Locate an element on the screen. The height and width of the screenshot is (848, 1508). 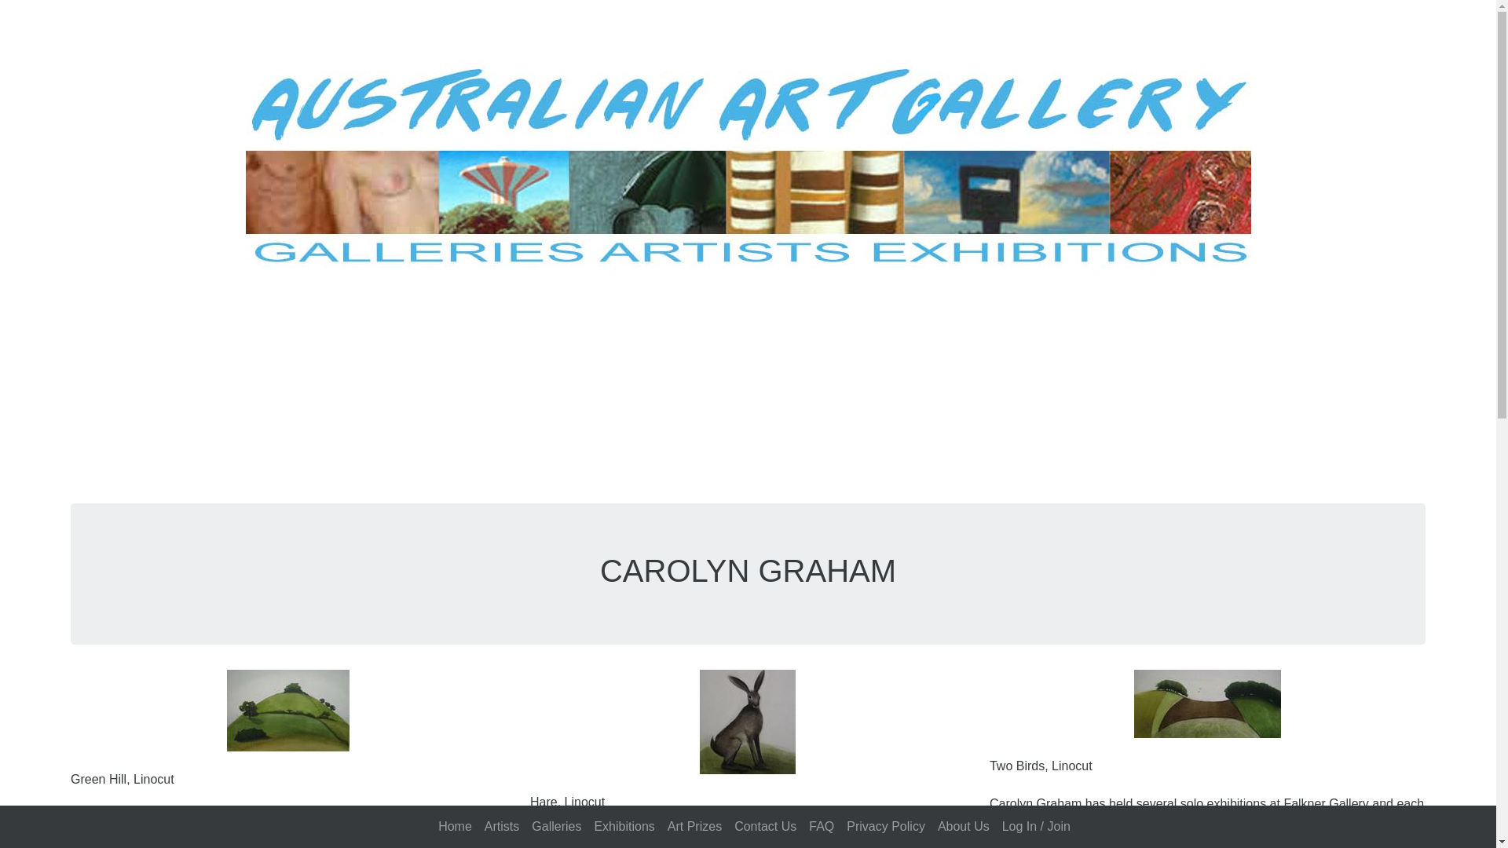
About Us is located at coordinates (963, 826).